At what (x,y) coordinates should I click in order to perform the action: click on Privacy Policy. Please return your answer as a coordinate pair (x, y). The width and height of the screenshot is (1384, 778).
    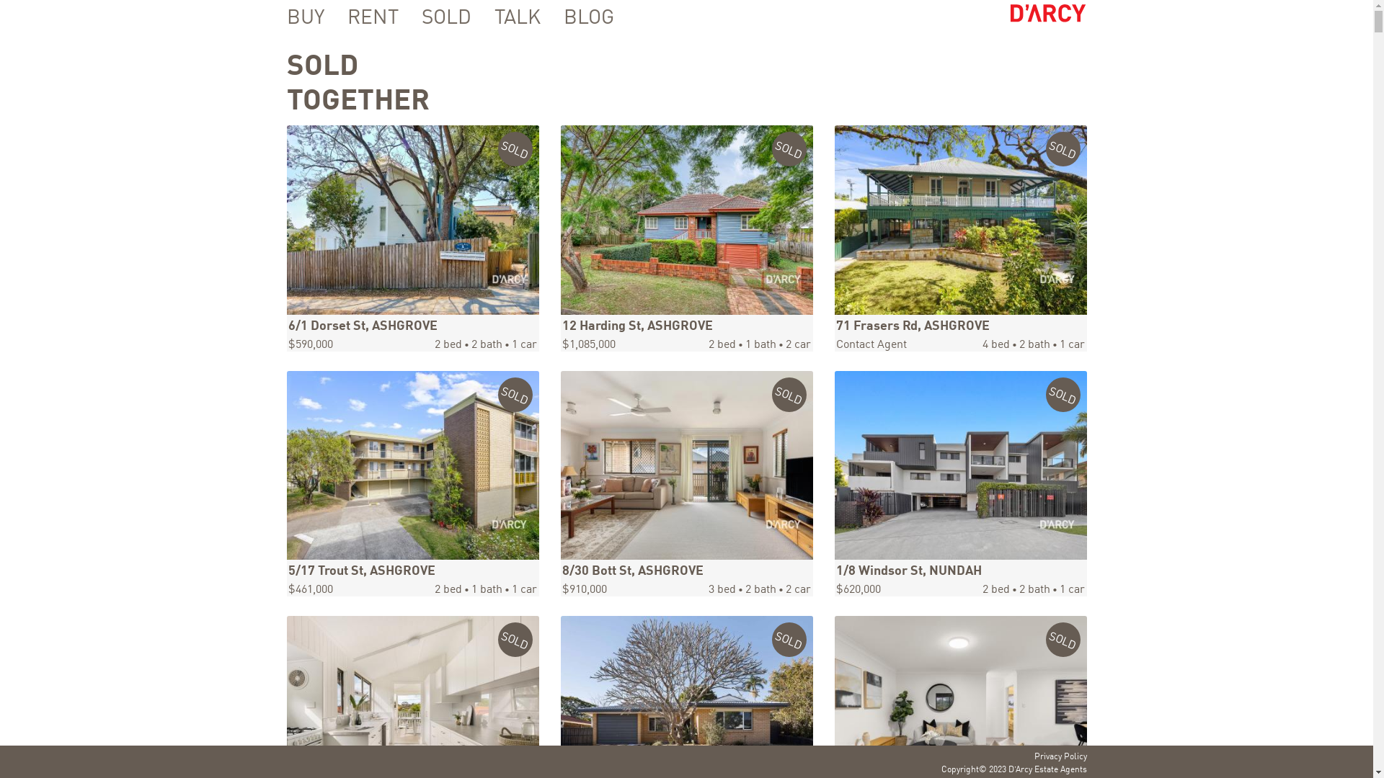
    Looking at the image, I should click on (1060, 755).